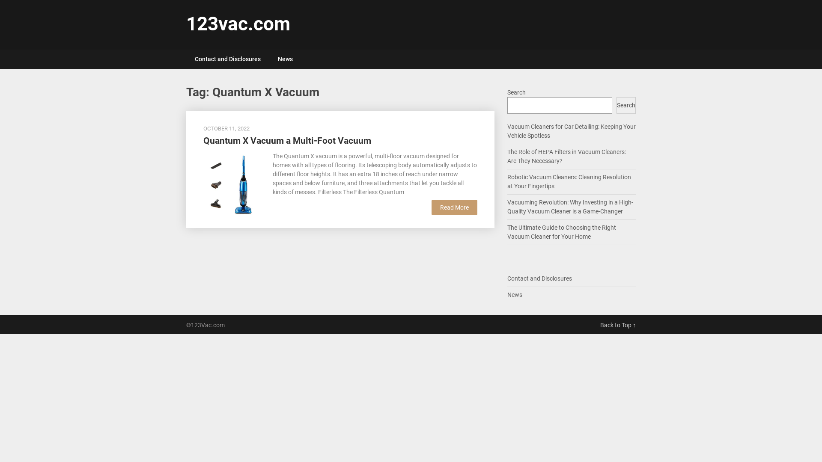 This screenshot has height=462, width=822. Describe the element at coordinates (515, 295) in the screenshot. I see `News` at that location.